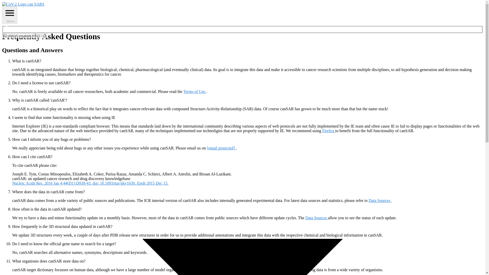  What do you see at coordinates (329, 131) in the screenshot?
I see `Firefox info` at bounding box center [329, 131].